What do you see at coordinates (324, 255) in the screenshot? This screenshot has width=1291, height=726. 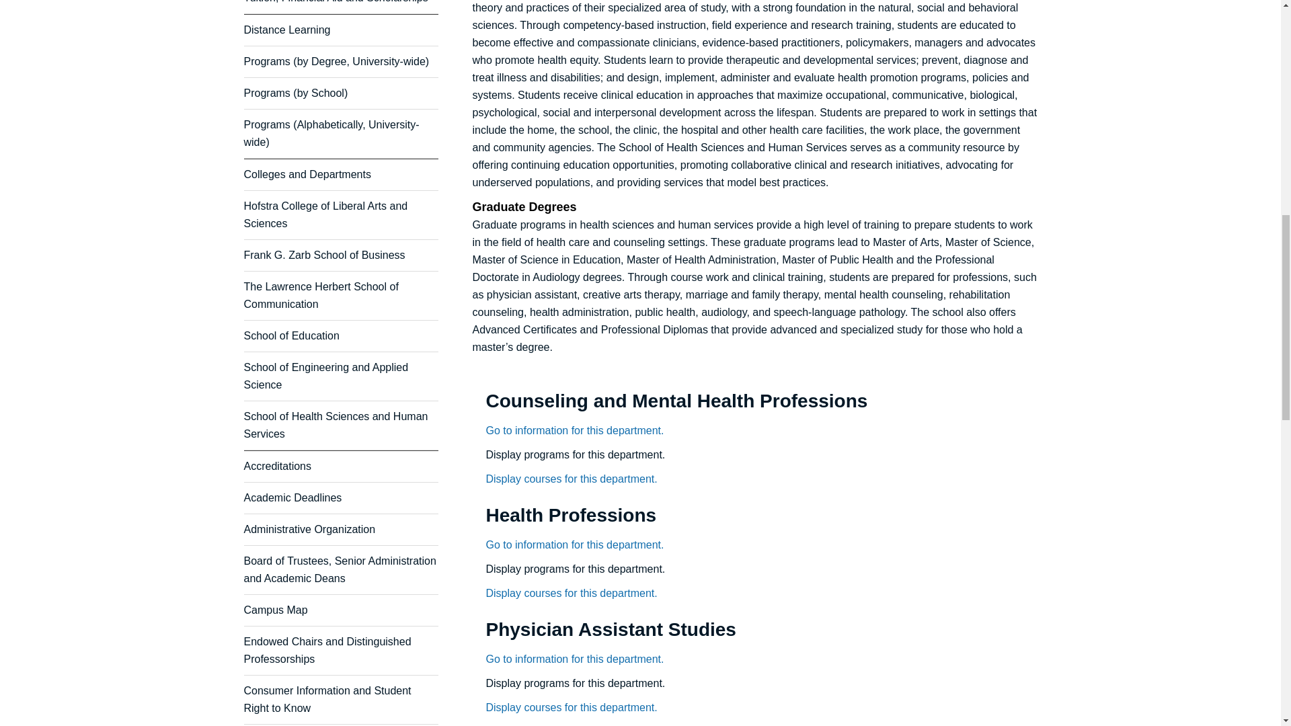 I see `Frank G. Zarb School of Business` at bounding box center [324, 255].